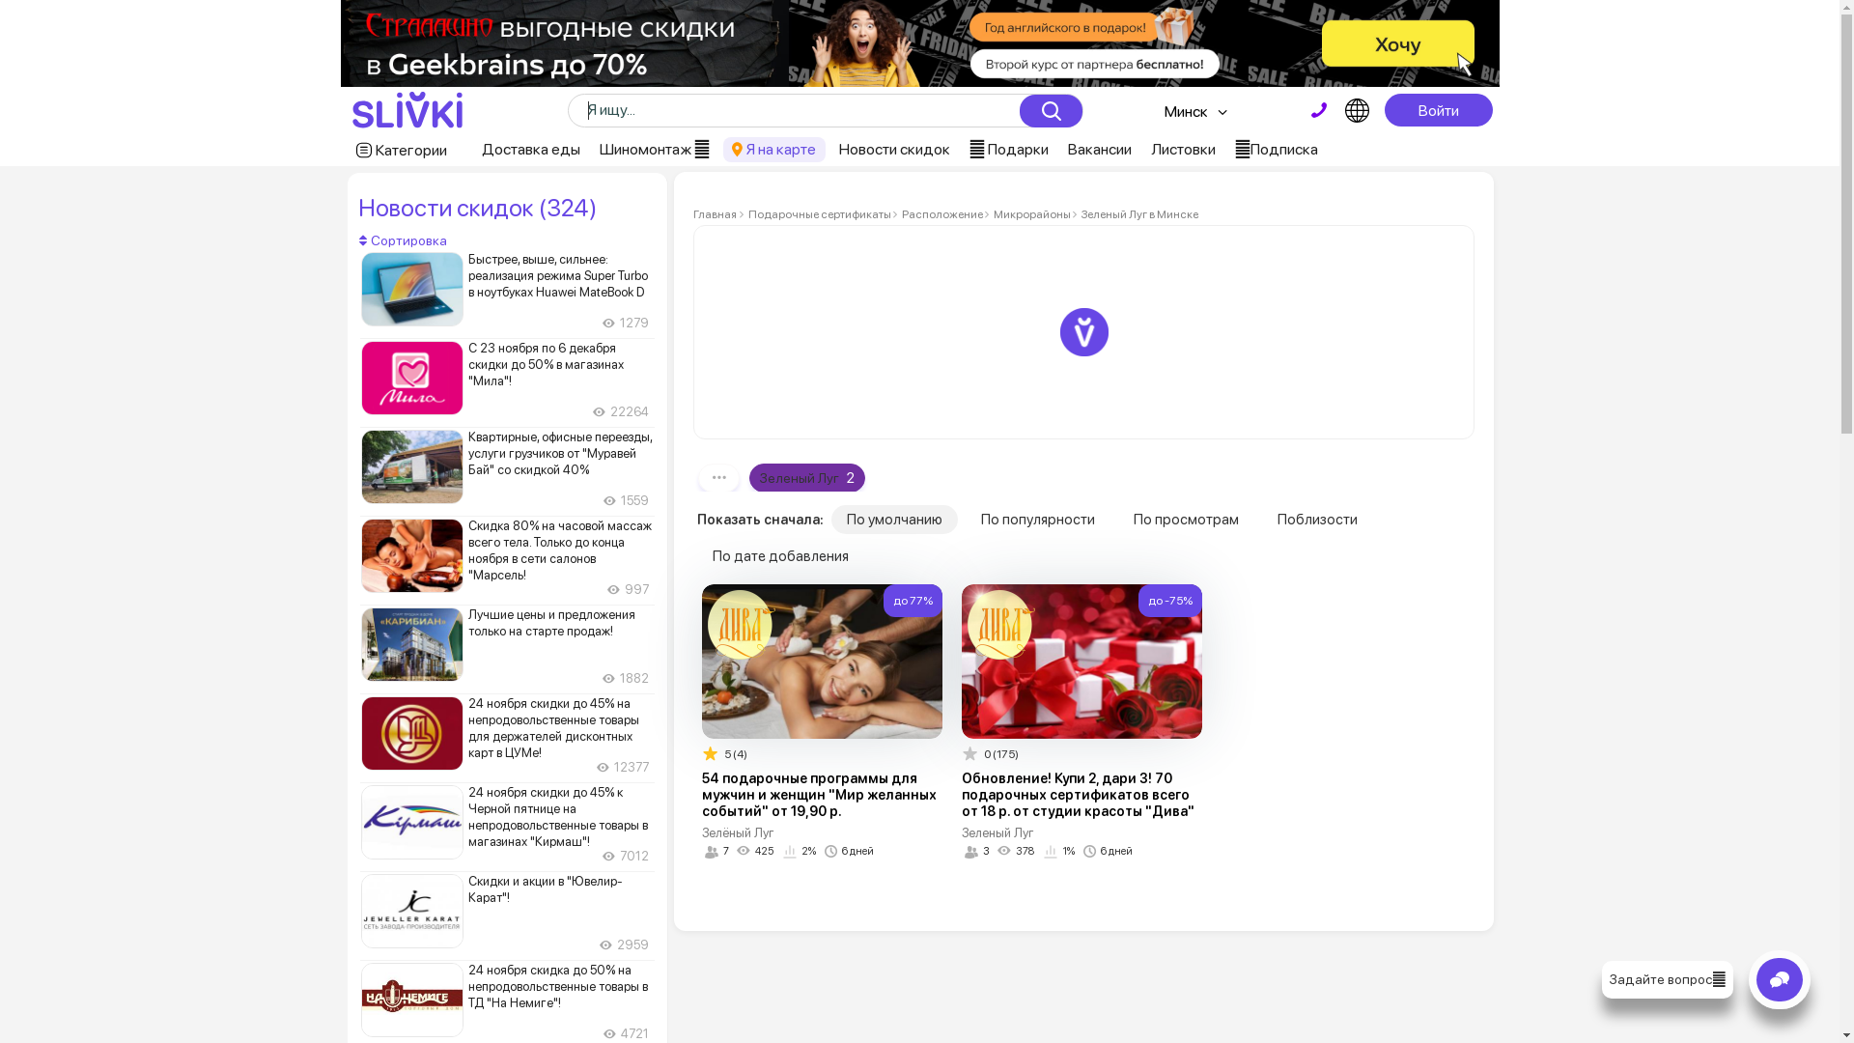  Describe the element at coordinates (1319, 110) in the screenshot. I see ` ` at that location.